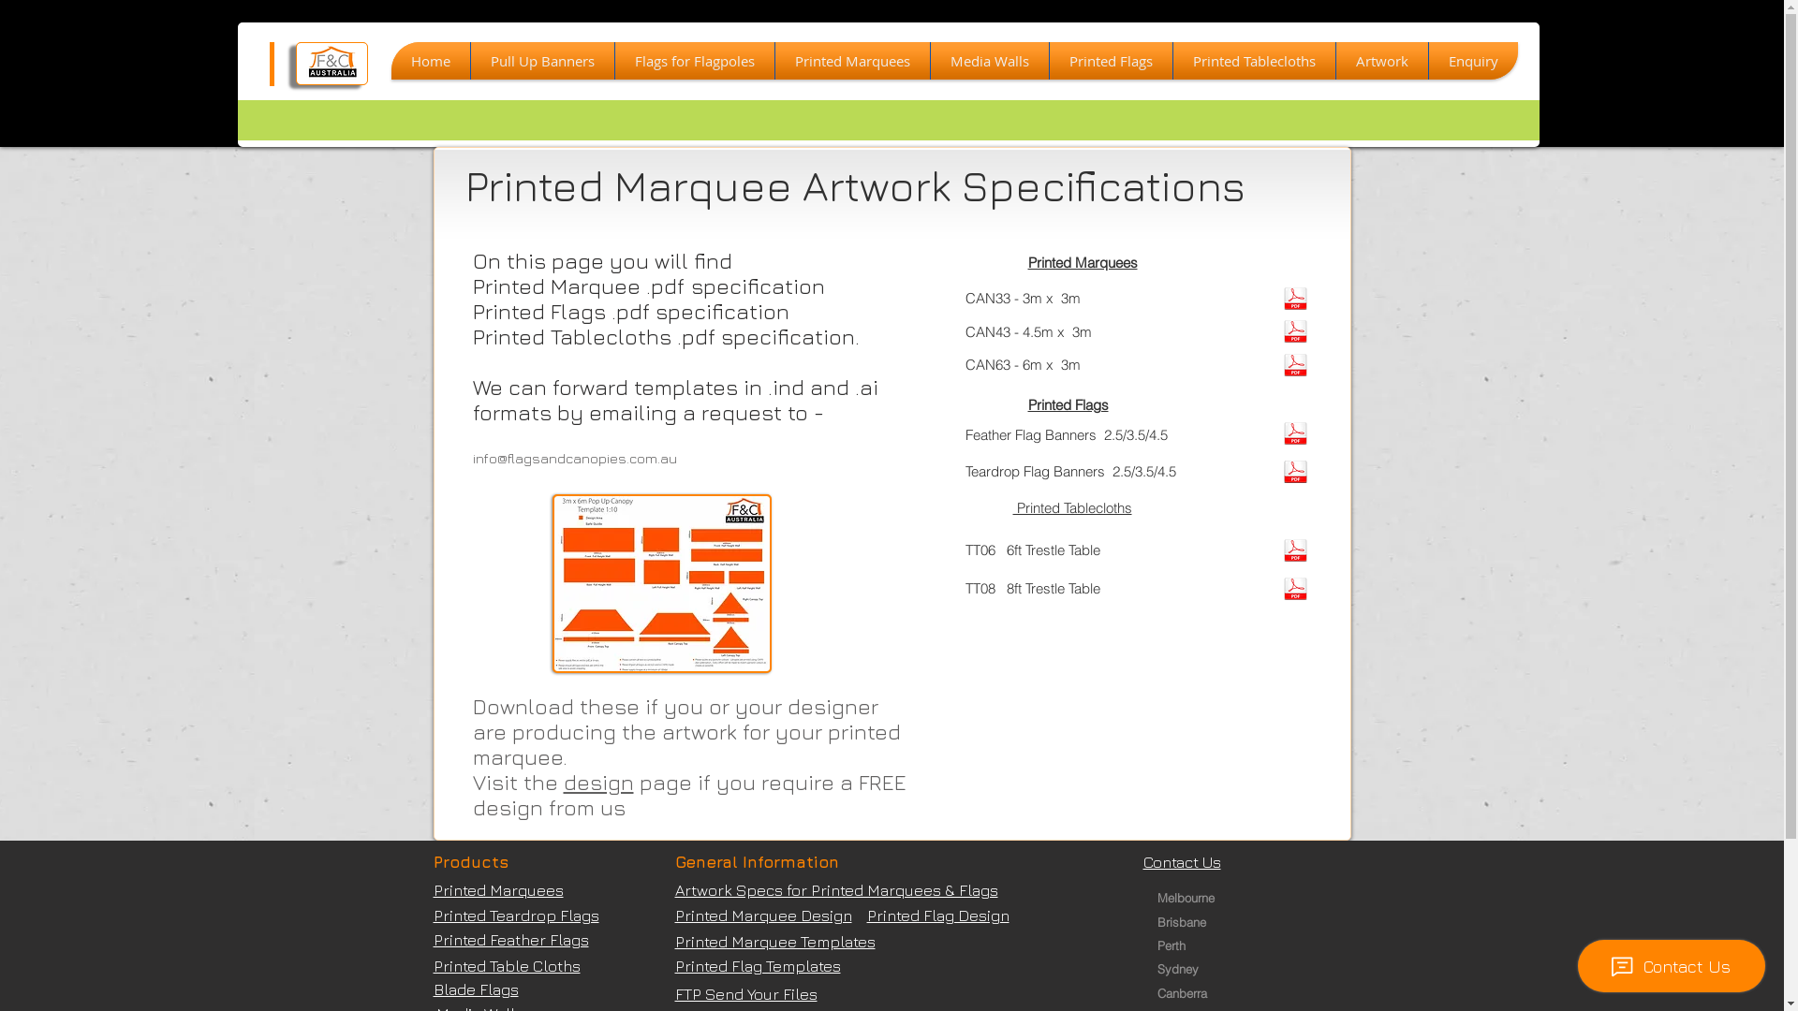  Describe the element at coordinates (1189, 898) in the screenshot. I see `Melbourne  ` at that location.